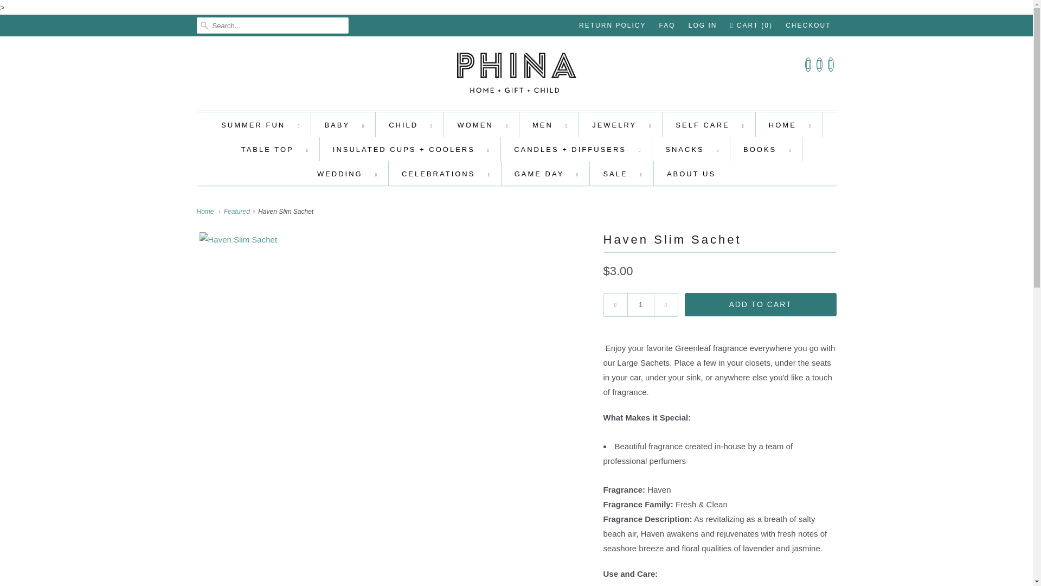 This screenshot has height=586, width=1041. Describe the element at coordinates (237, 212) in the screenshot. I see `Featured` at that location.